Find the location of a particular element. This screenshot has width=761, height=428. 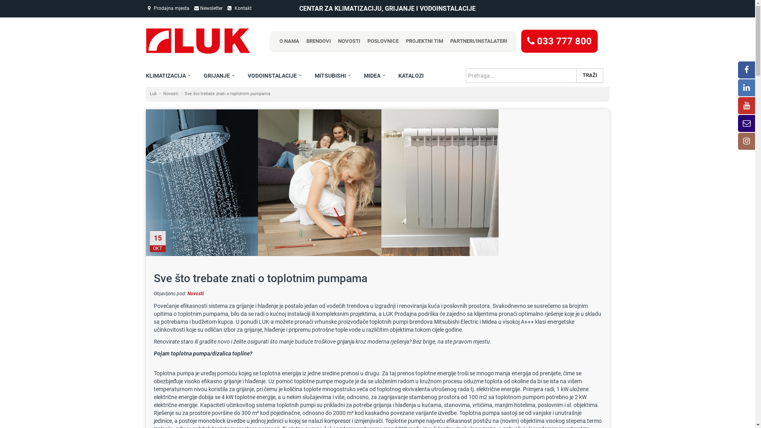

BRENDOVI is located at coordinates (318, 42).